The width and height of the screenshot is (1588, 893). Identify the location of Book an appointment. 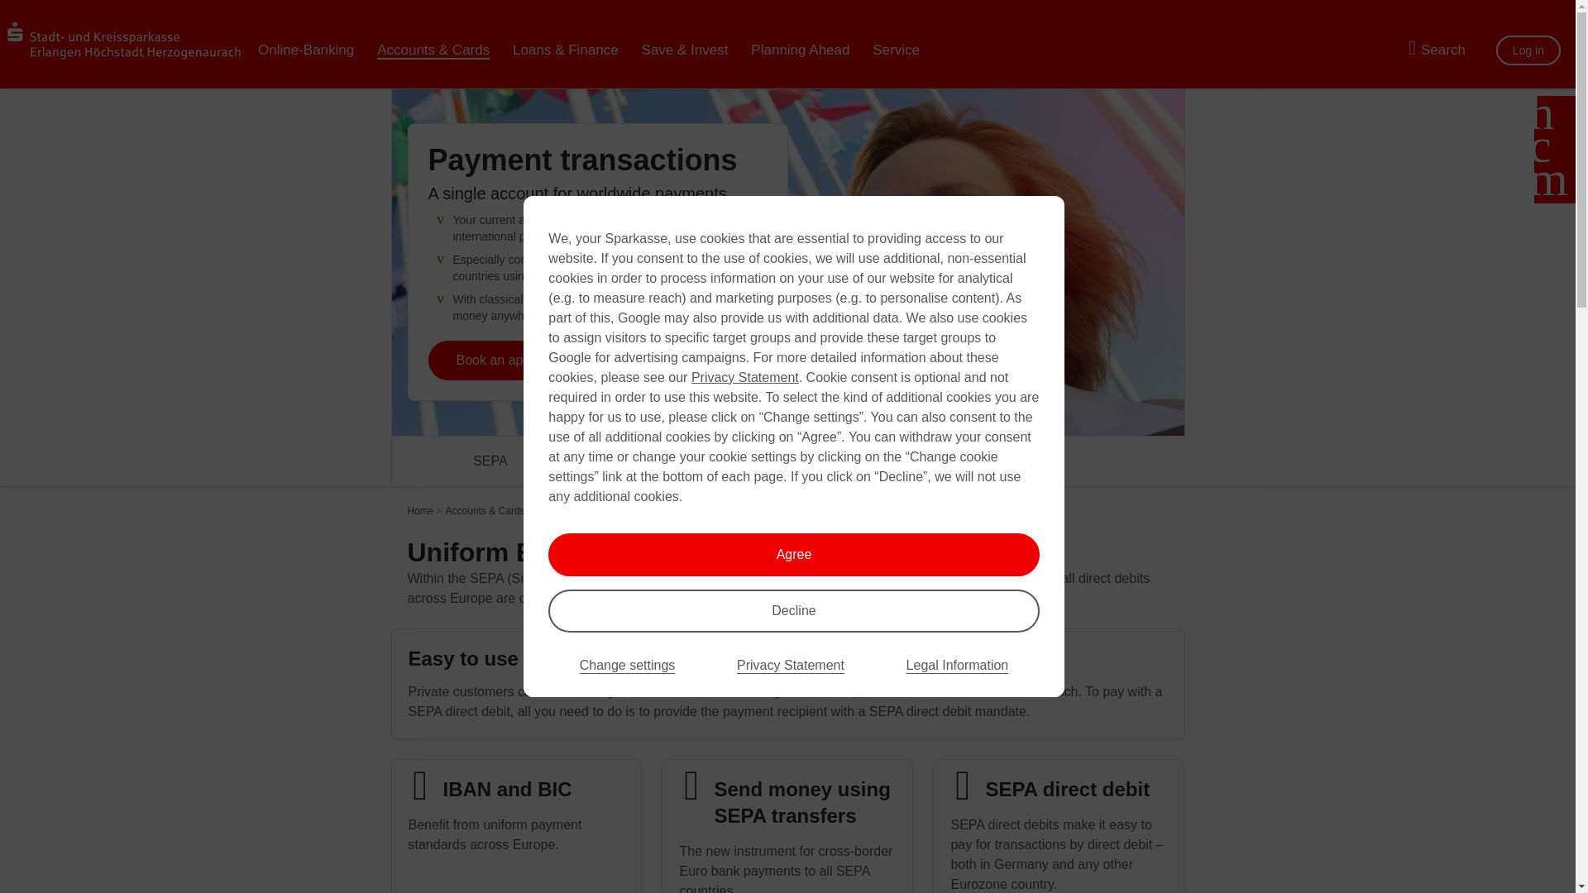
(597, 233).